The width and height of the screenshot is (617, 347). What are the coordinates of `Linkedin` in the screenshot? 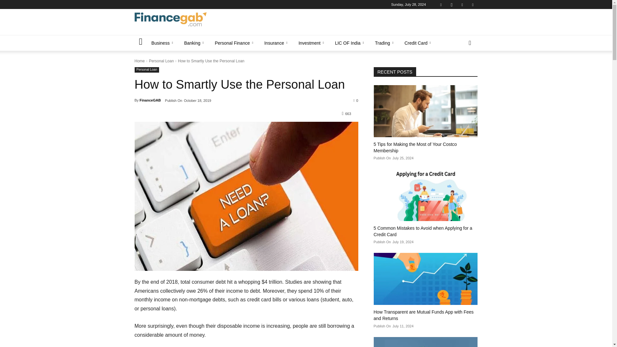 It's located at (462, 4).